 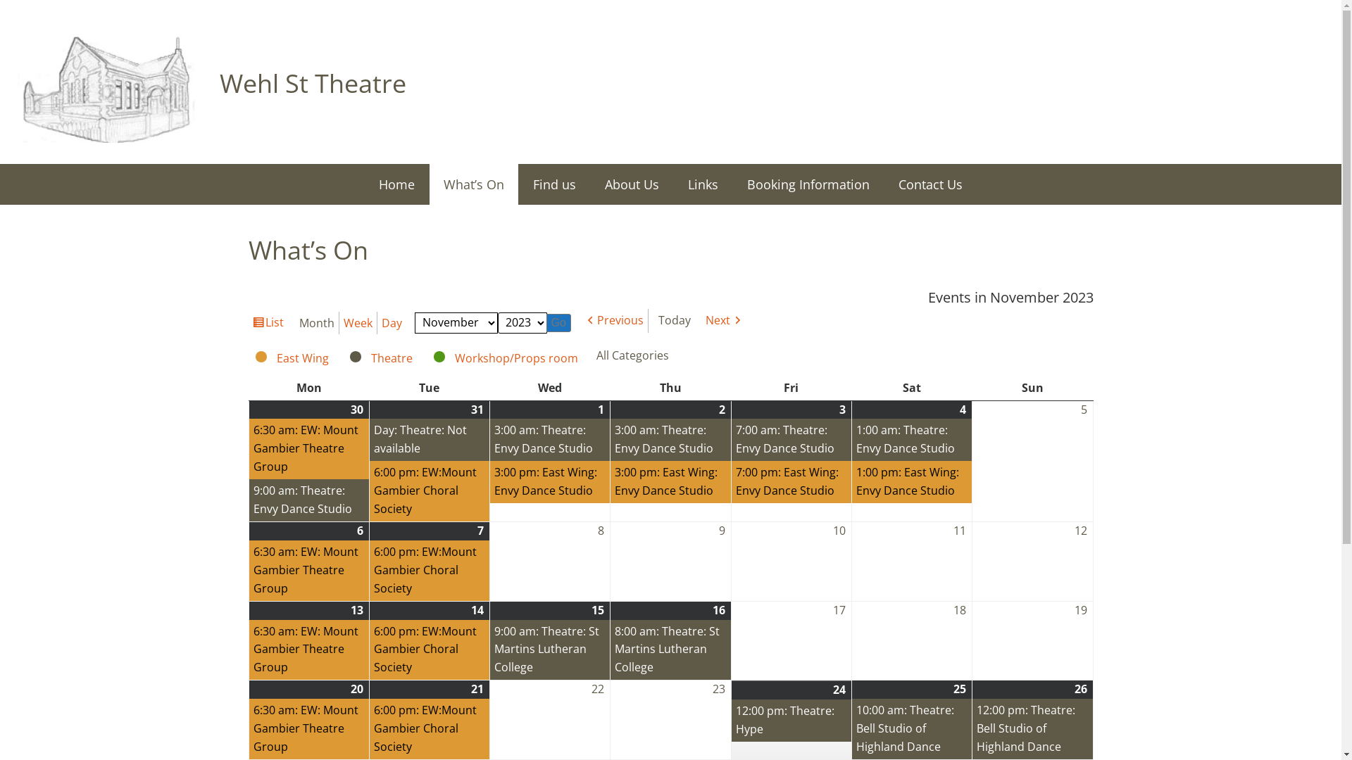 I want to click on 3:00 am: Theatre: Envy Dance Studio, so click(x=670, y=440).